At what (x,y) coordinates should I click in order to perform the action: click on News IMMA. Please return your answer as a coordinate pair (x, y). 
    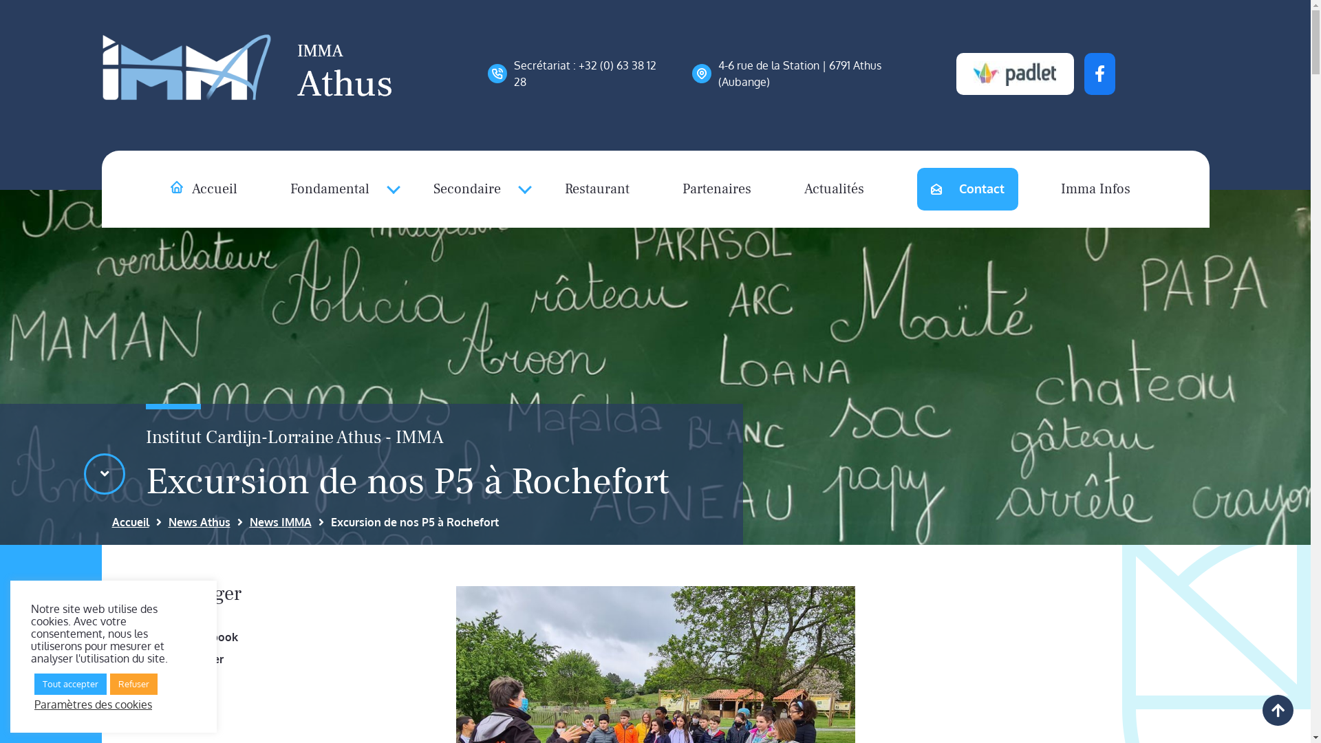
    Looking at the image, I should click on (280, 522).